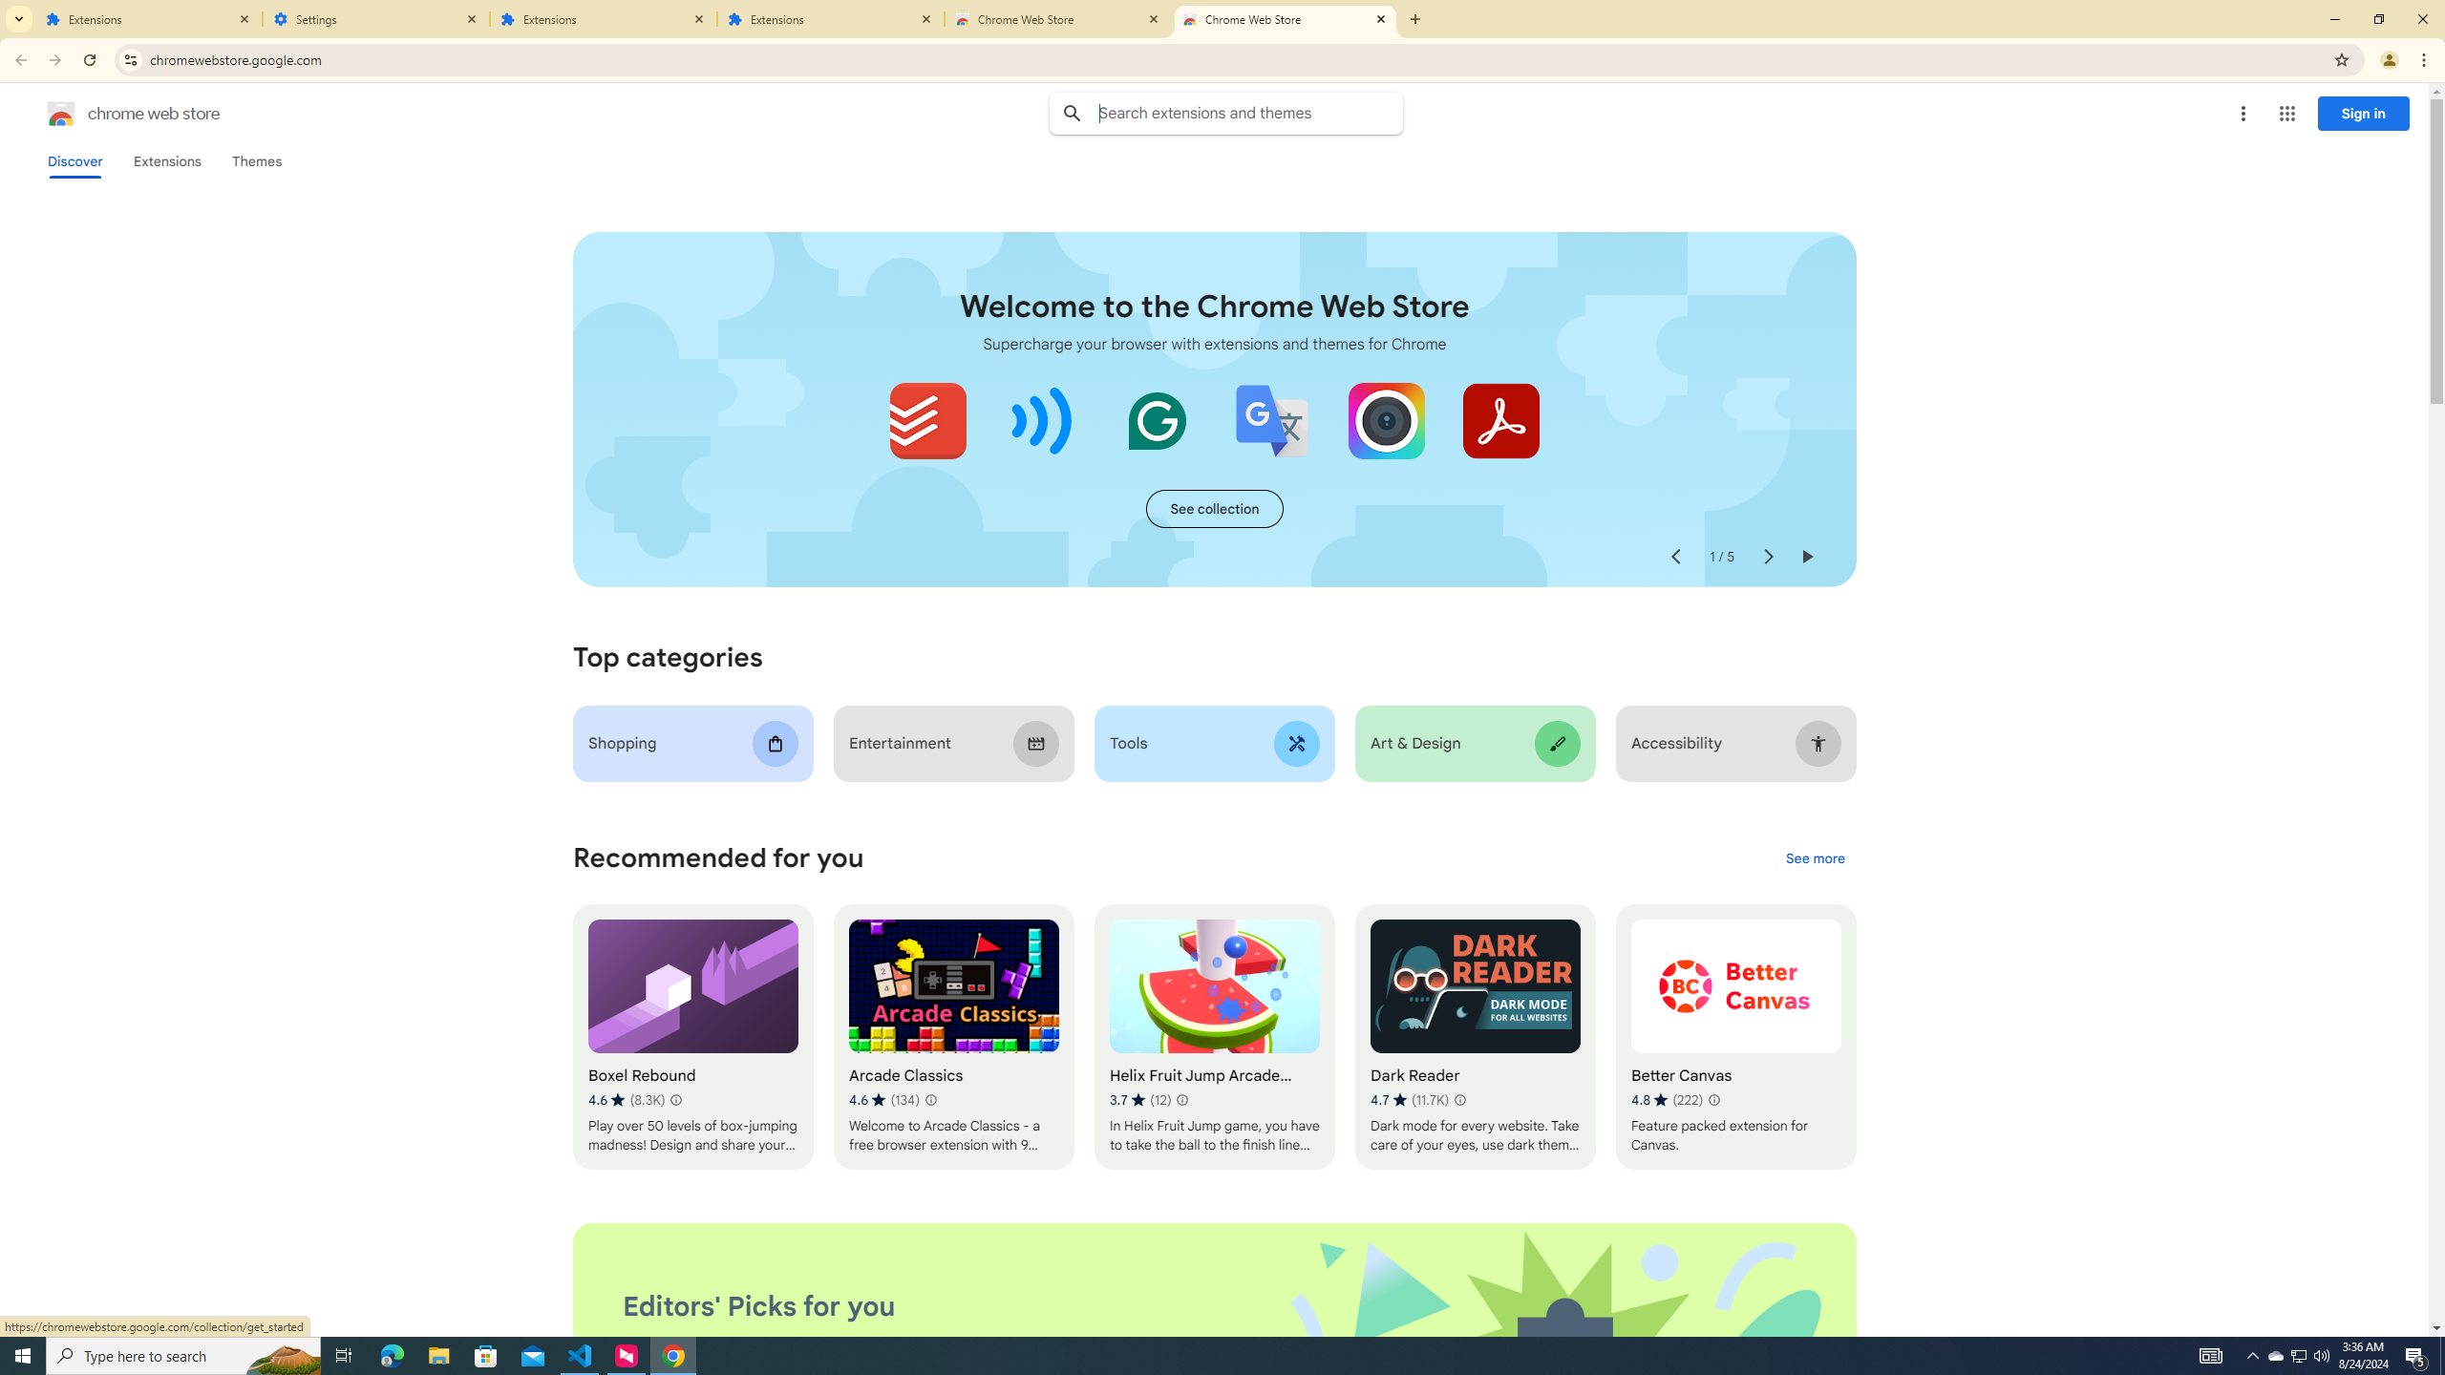 The width and height of the screenshot is (2445, 1375). Describe the element at coordinates (626, 1100) in the screenshot. I see `Average rating 4.6 out of 5 stars. 8.3K ratings.` at that location.